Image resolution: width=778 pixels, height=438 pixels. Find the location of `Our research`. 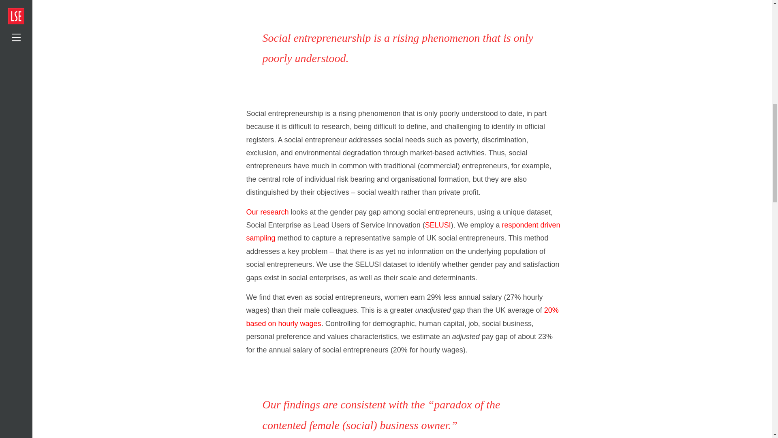

Our research is located at coordinates (267, 212).